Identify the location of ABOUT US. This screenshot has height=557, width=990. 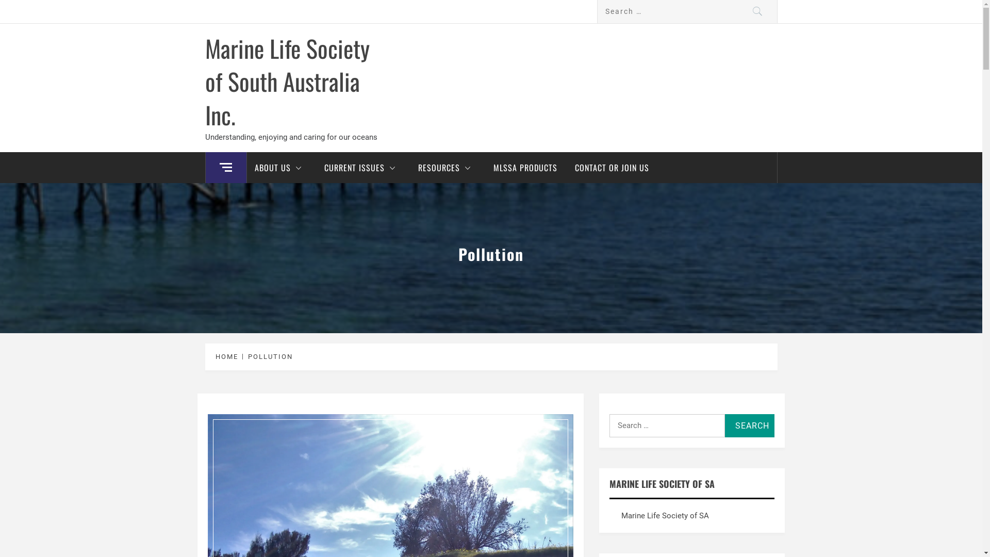
(280, 168).